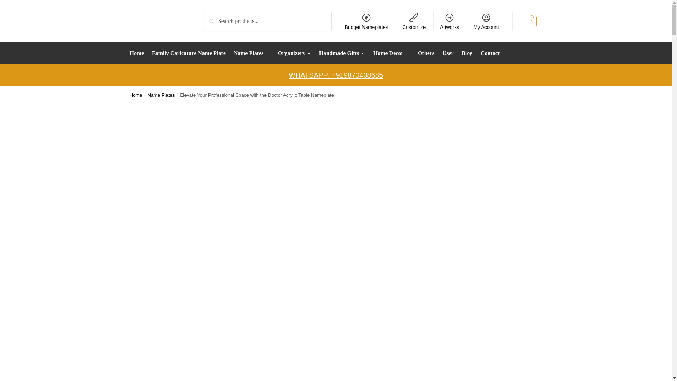  What do you see at coordinates (342, 53) in the screenshot?
I see `Handmade Gifts` at bounding box center [342, 53].